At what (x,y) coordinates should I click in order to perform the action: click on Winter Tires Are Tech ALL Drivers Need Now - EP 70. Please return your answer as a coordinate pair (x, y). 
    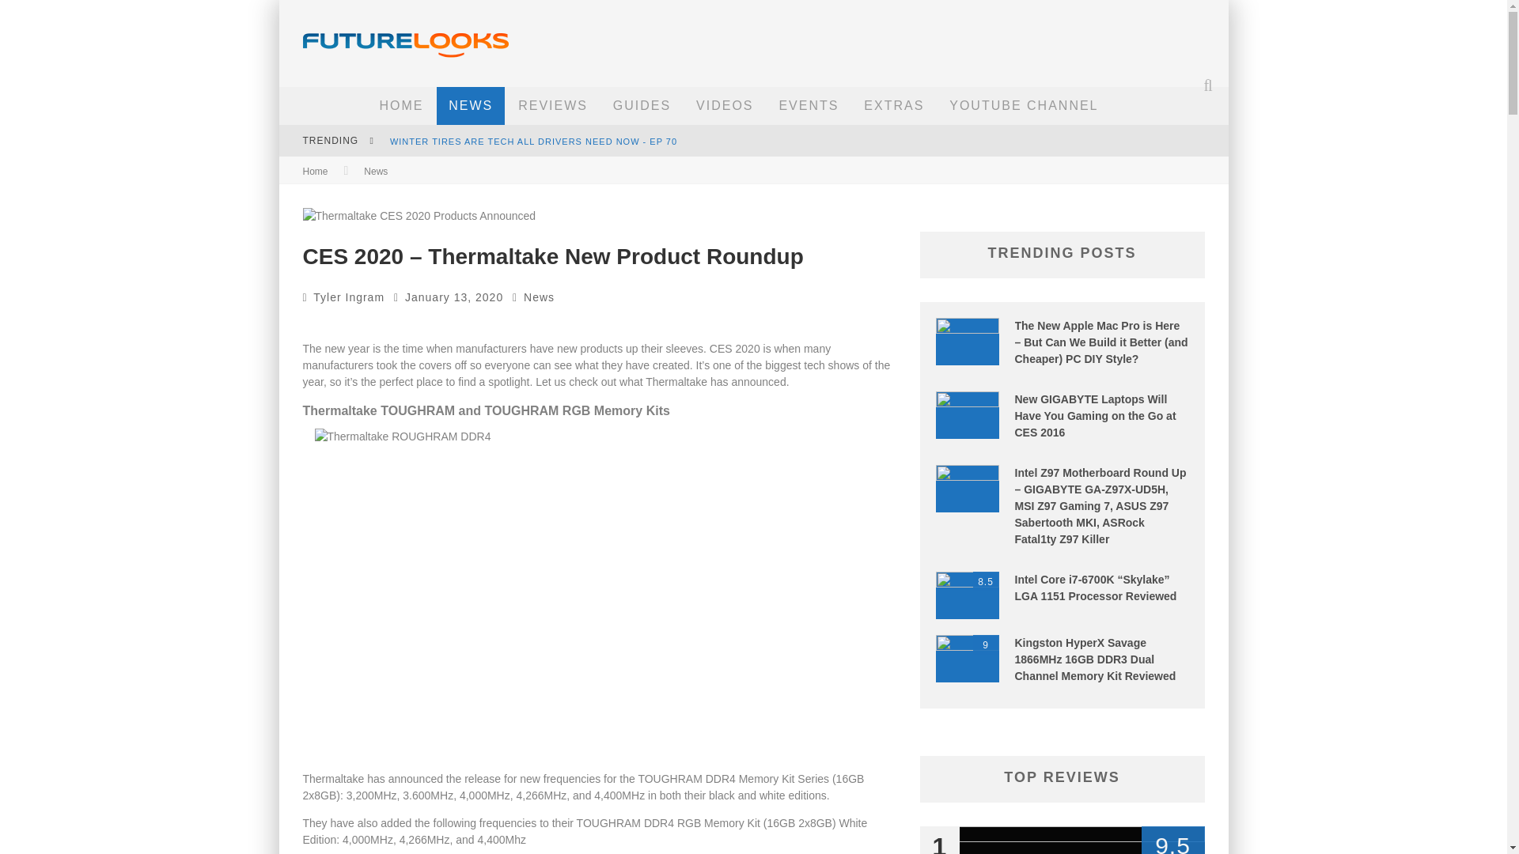
    Looking at the image, I should click on (533, 141).